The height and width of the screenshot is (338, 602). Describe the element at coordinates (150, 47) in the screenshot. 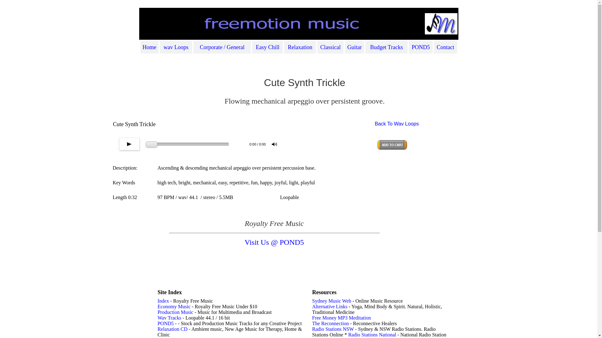

I see `Home` at that location.